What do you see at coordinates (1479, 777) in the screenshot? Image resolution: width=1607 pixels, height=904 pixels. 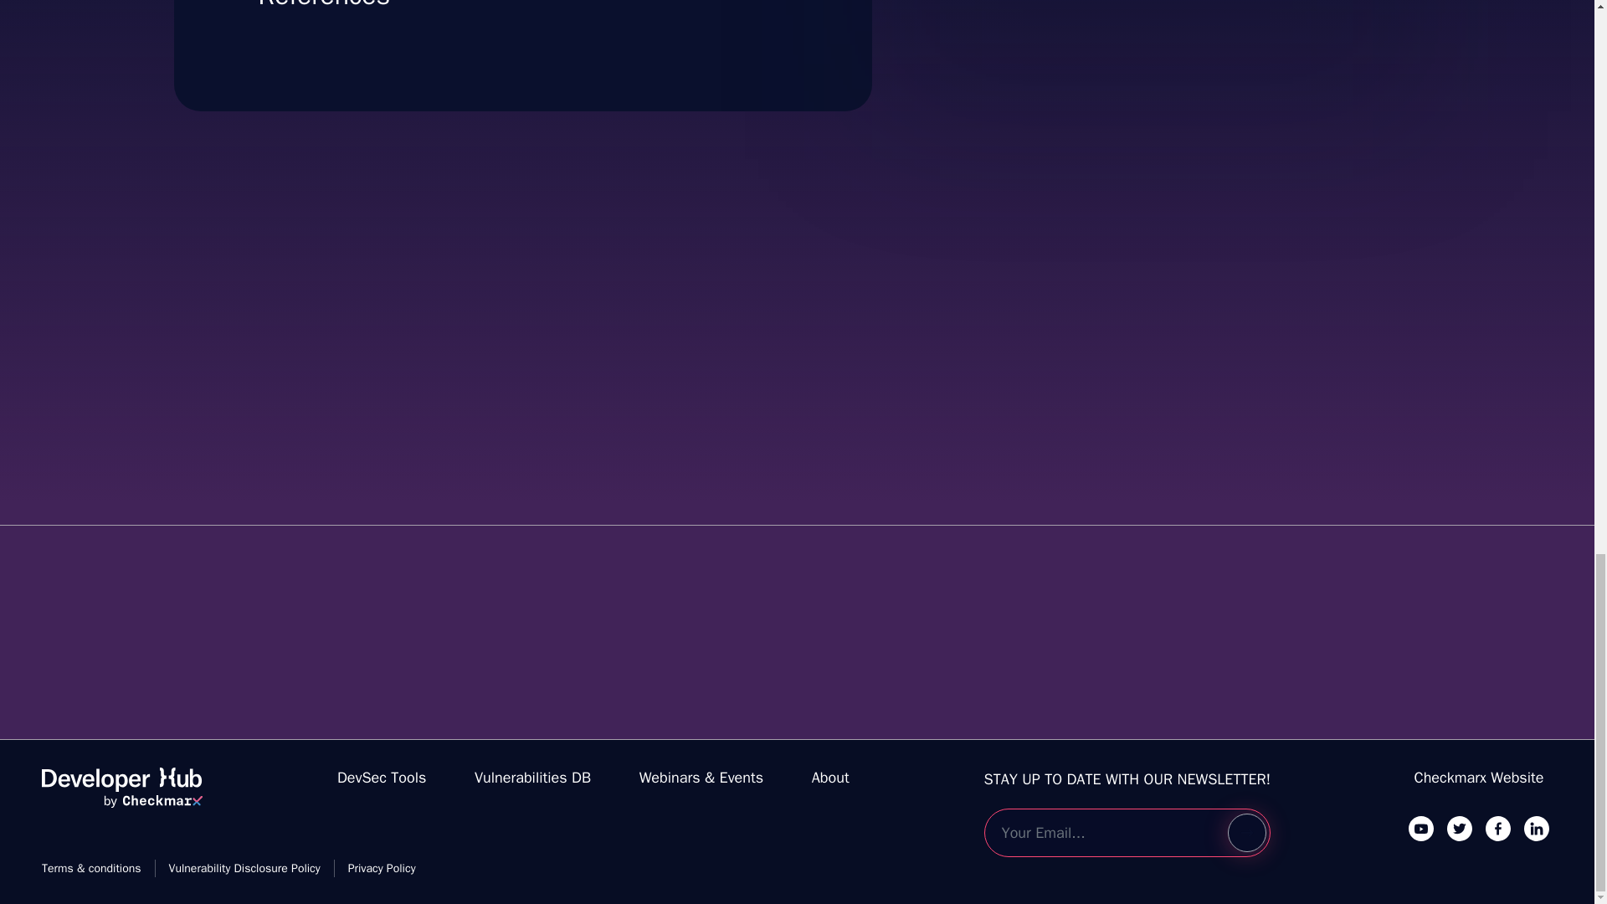 I see `Checkmarx Website` at bounding box center [1479, 777].